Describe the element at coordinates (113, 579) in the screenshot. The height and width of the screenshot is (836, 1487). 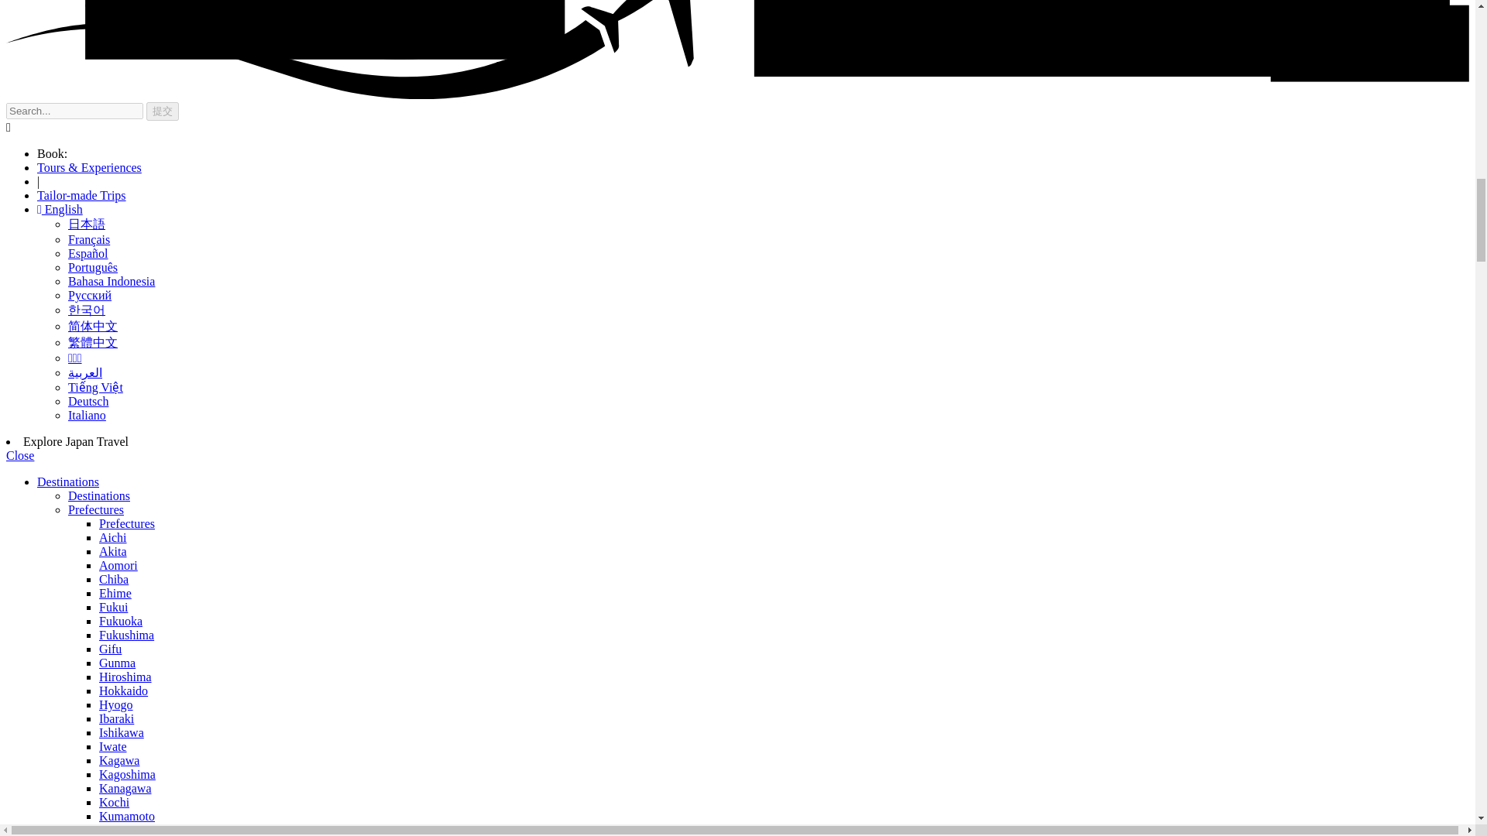
I see `Chiba` at that location.